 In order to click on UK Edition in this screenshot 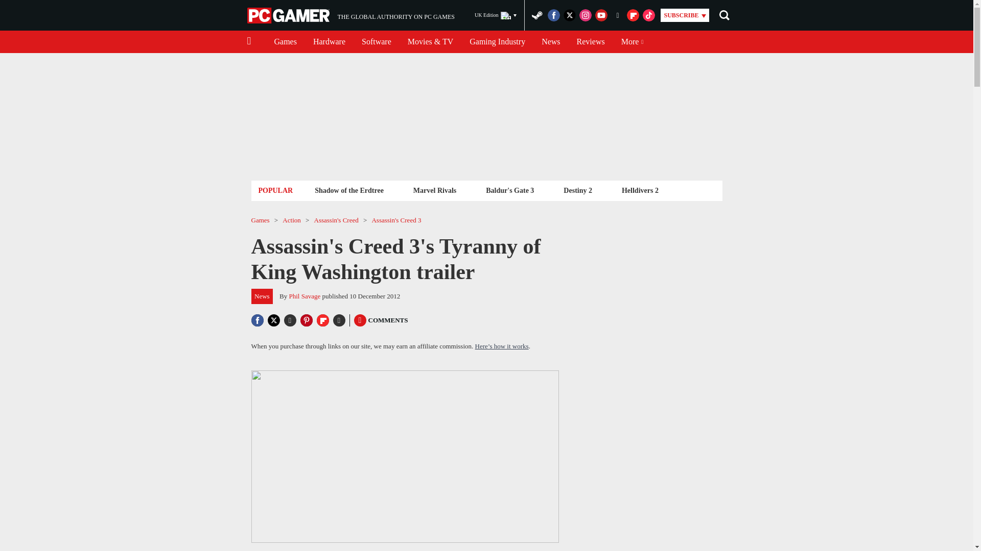, I will do `click(496, 15)`.